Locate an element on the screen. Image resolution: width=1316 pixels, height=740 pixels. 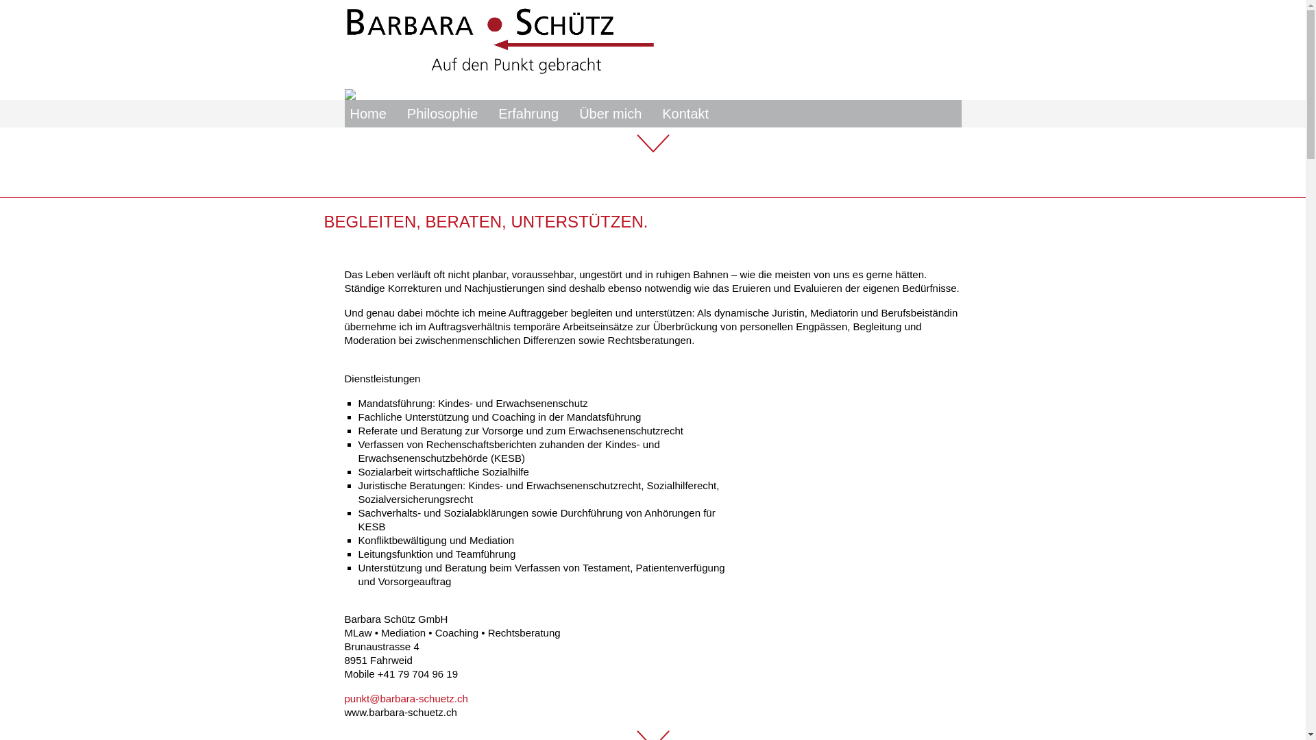
scroll next  is located at coordinates (653, 144).